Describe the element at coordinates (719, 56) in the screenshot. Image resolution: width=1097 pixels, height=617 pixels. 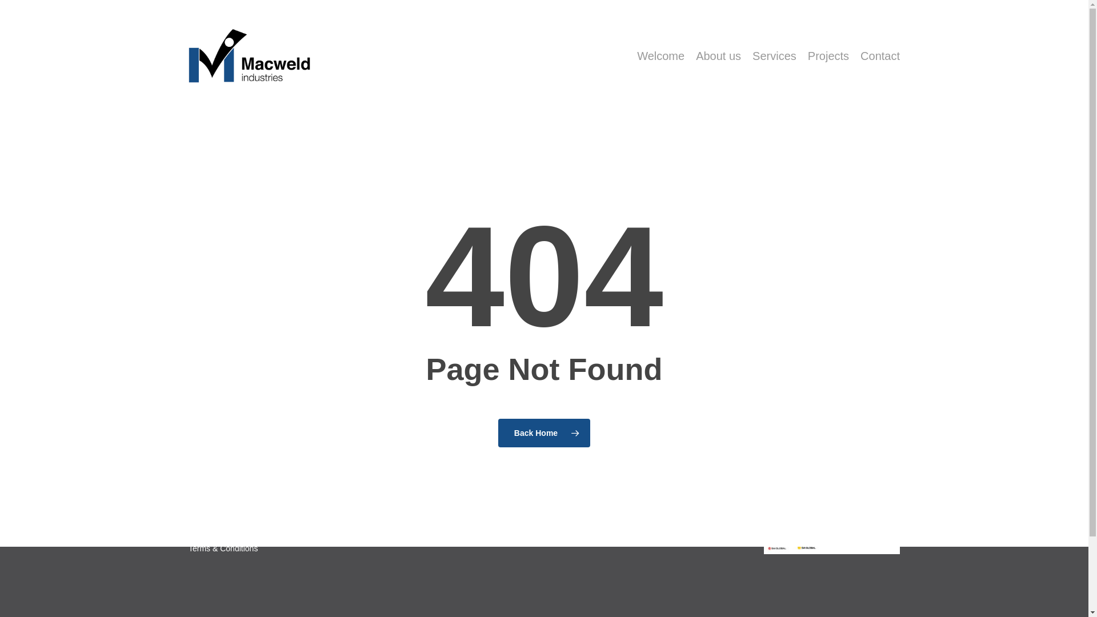
I see `About us` at that location.